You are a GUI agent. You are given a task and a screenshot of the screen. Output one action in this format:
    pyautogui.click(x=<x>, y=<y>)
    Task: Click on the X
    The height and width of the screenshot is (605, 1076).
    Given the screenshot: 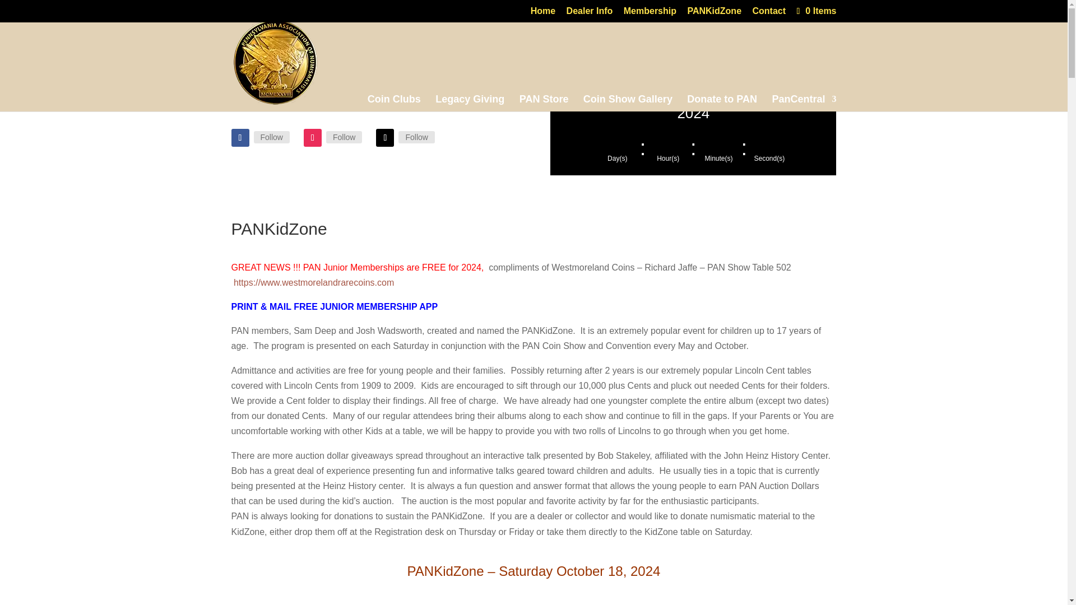 What is the action you would take?
    pyautogui.click(x=416, y=137)
    